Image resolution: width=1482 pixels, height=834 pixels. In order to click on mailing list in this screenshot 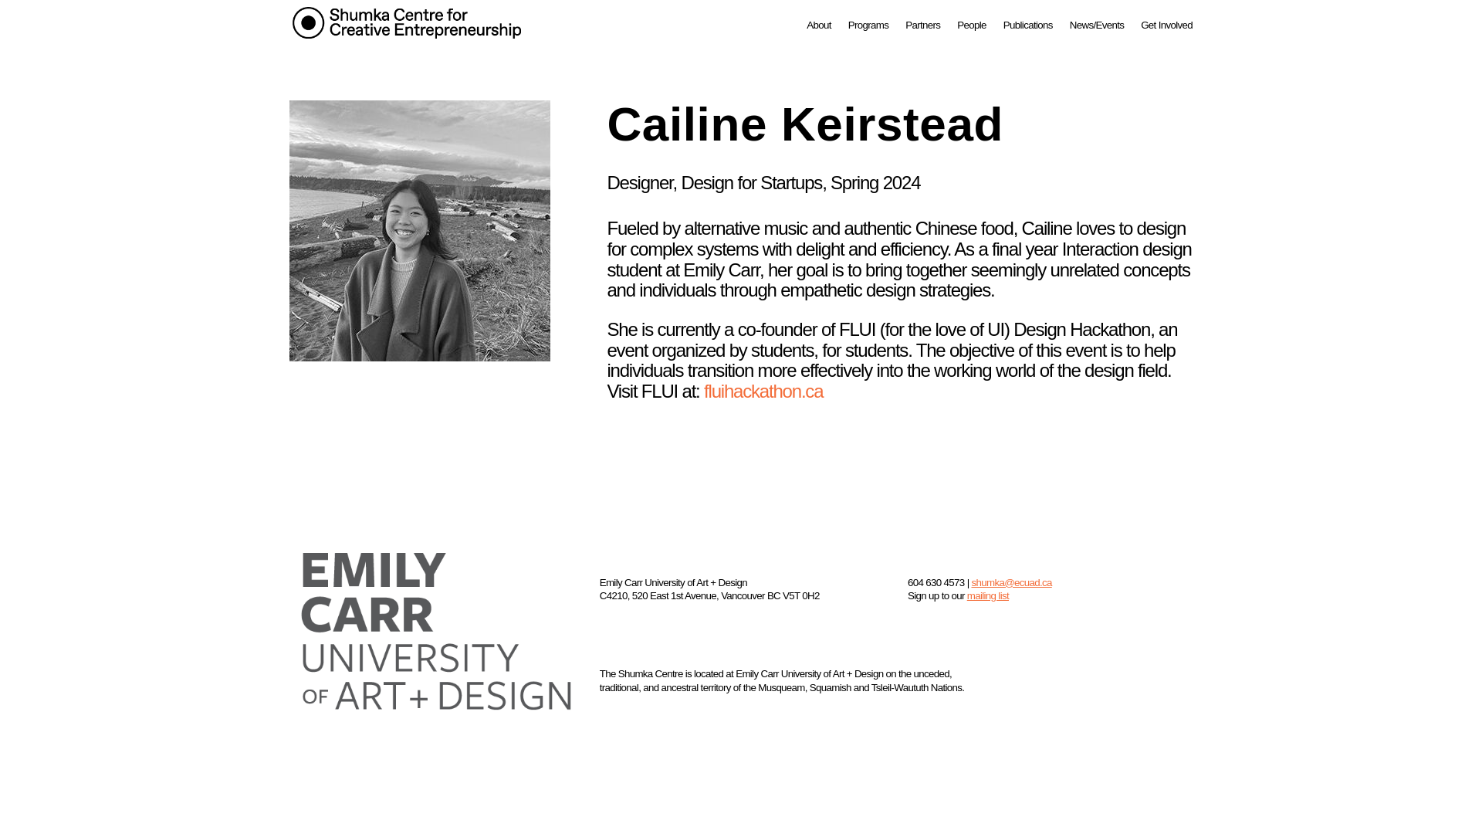, I will do `click(988, 595)`.